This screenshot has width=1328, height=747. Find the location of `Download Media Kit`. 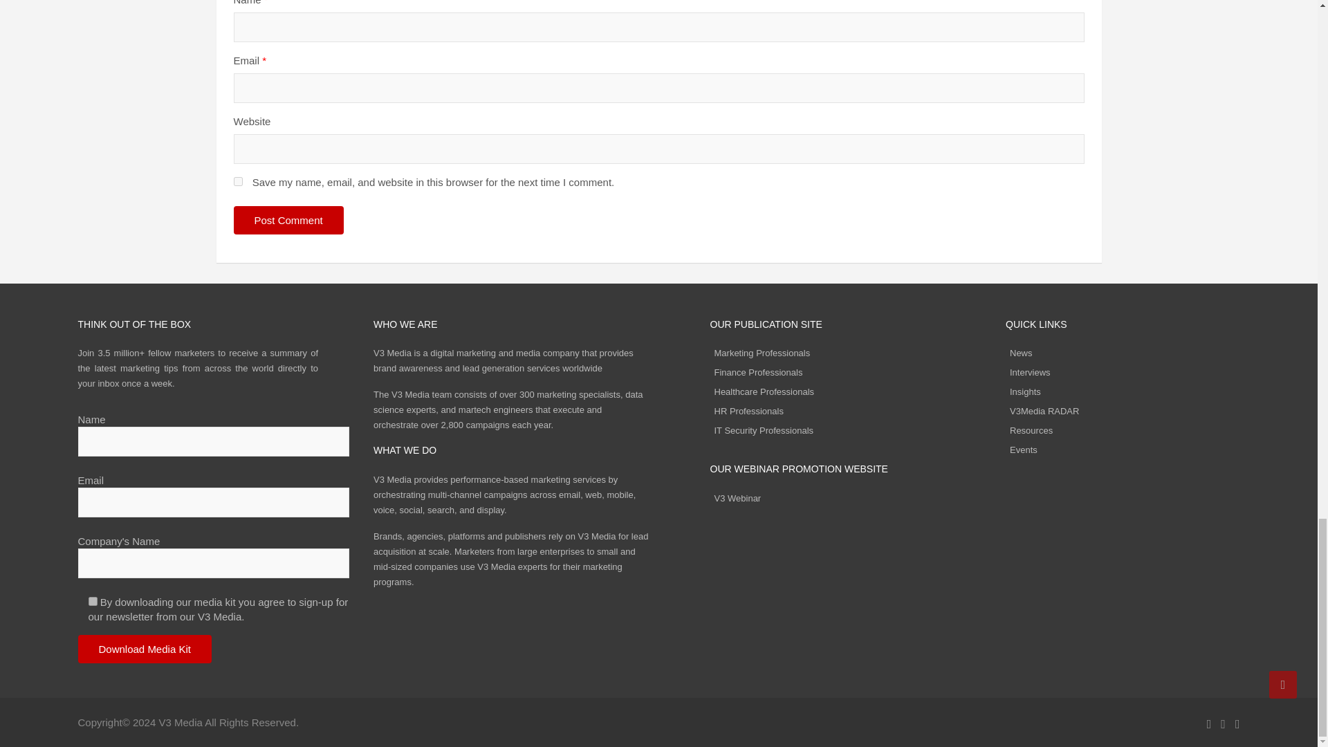

Download Media Kit is located at coordinates (144, 649).